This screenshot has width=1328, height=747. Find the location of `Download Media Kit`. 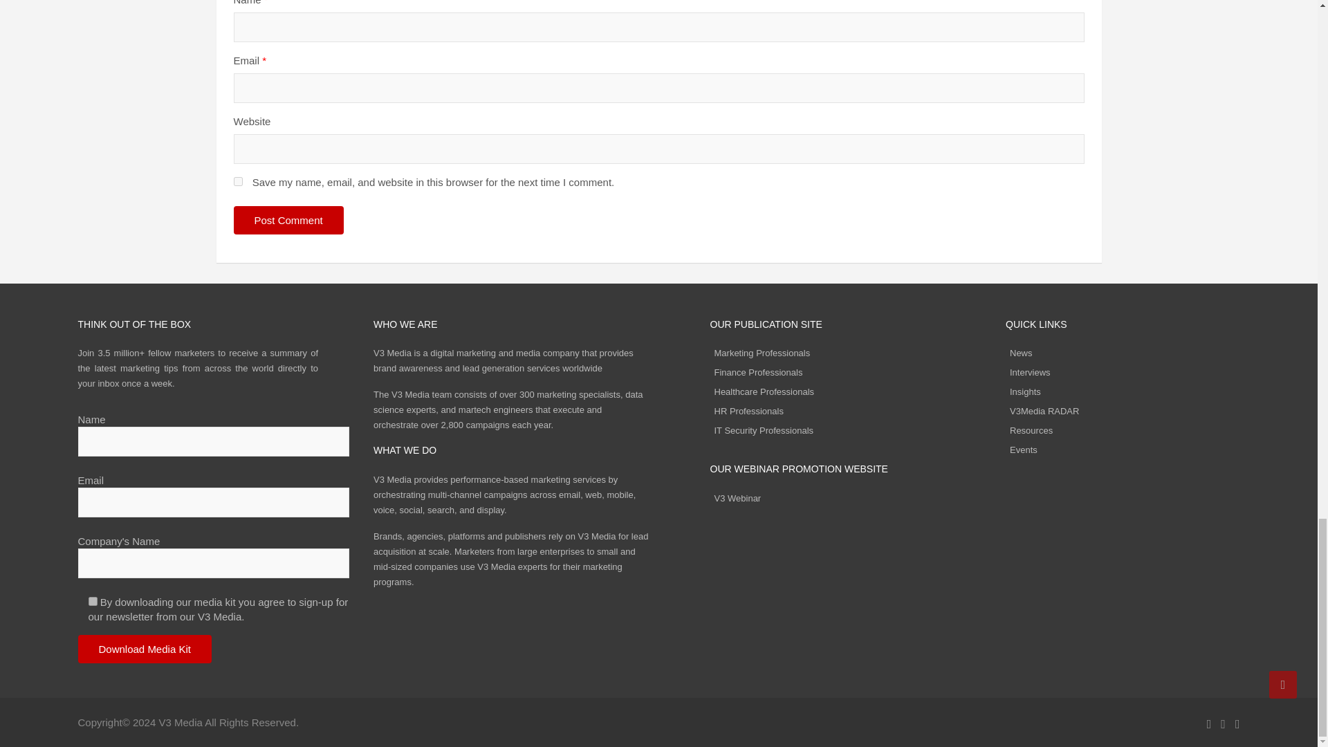

Download Media Kit is located at coordinates (144, 649).